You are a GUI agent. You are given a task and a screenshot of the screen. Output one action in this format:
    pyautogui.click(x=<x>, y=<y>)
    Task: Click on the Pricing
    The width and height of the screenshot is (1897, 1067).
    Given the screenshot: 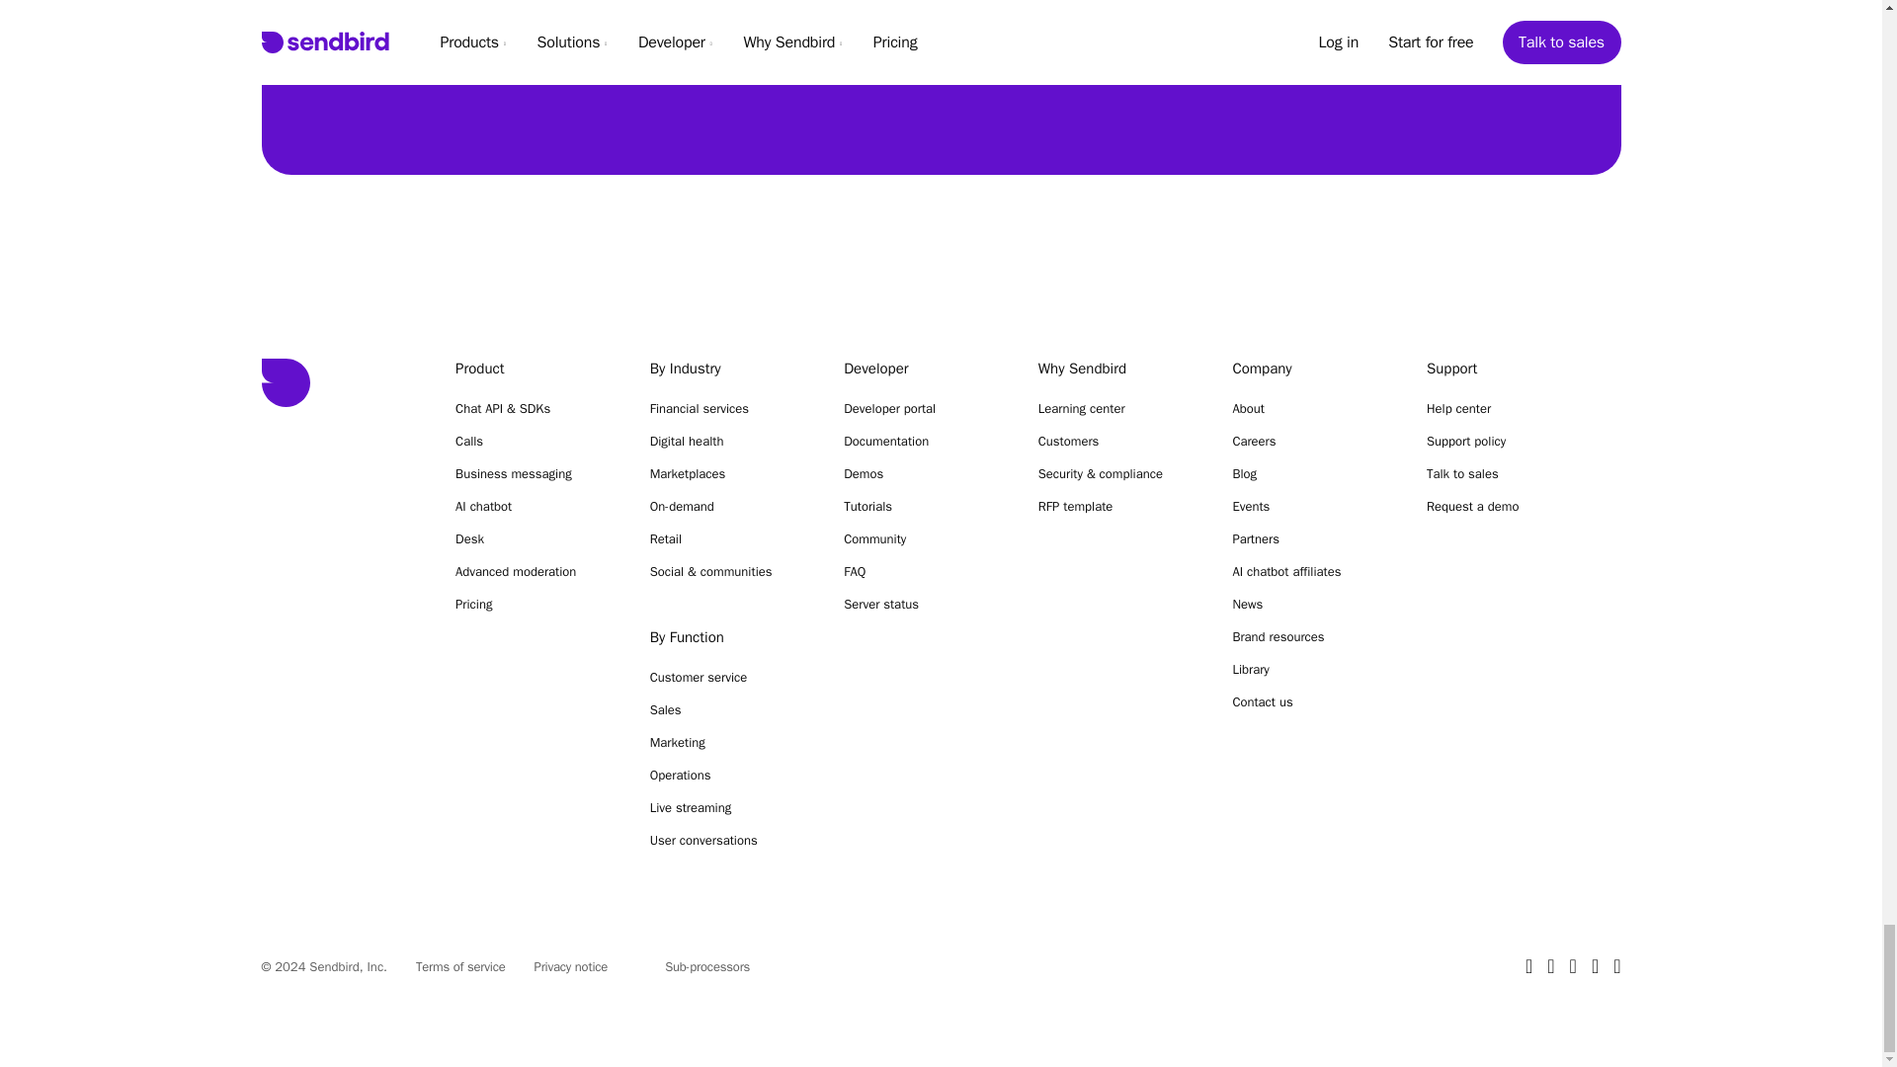 What is the action you would take?
    pyautogui.click(x=533, y=603)
    